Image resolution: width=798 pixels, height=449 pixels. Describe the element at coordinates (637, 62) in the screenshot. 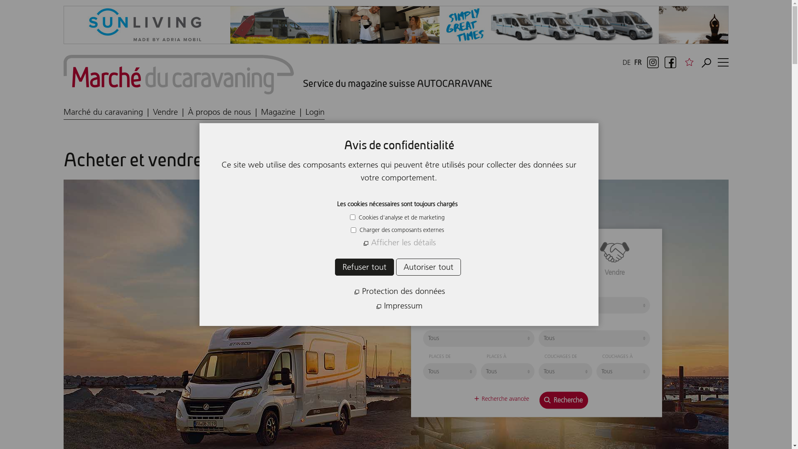

I see `FR` at that location.